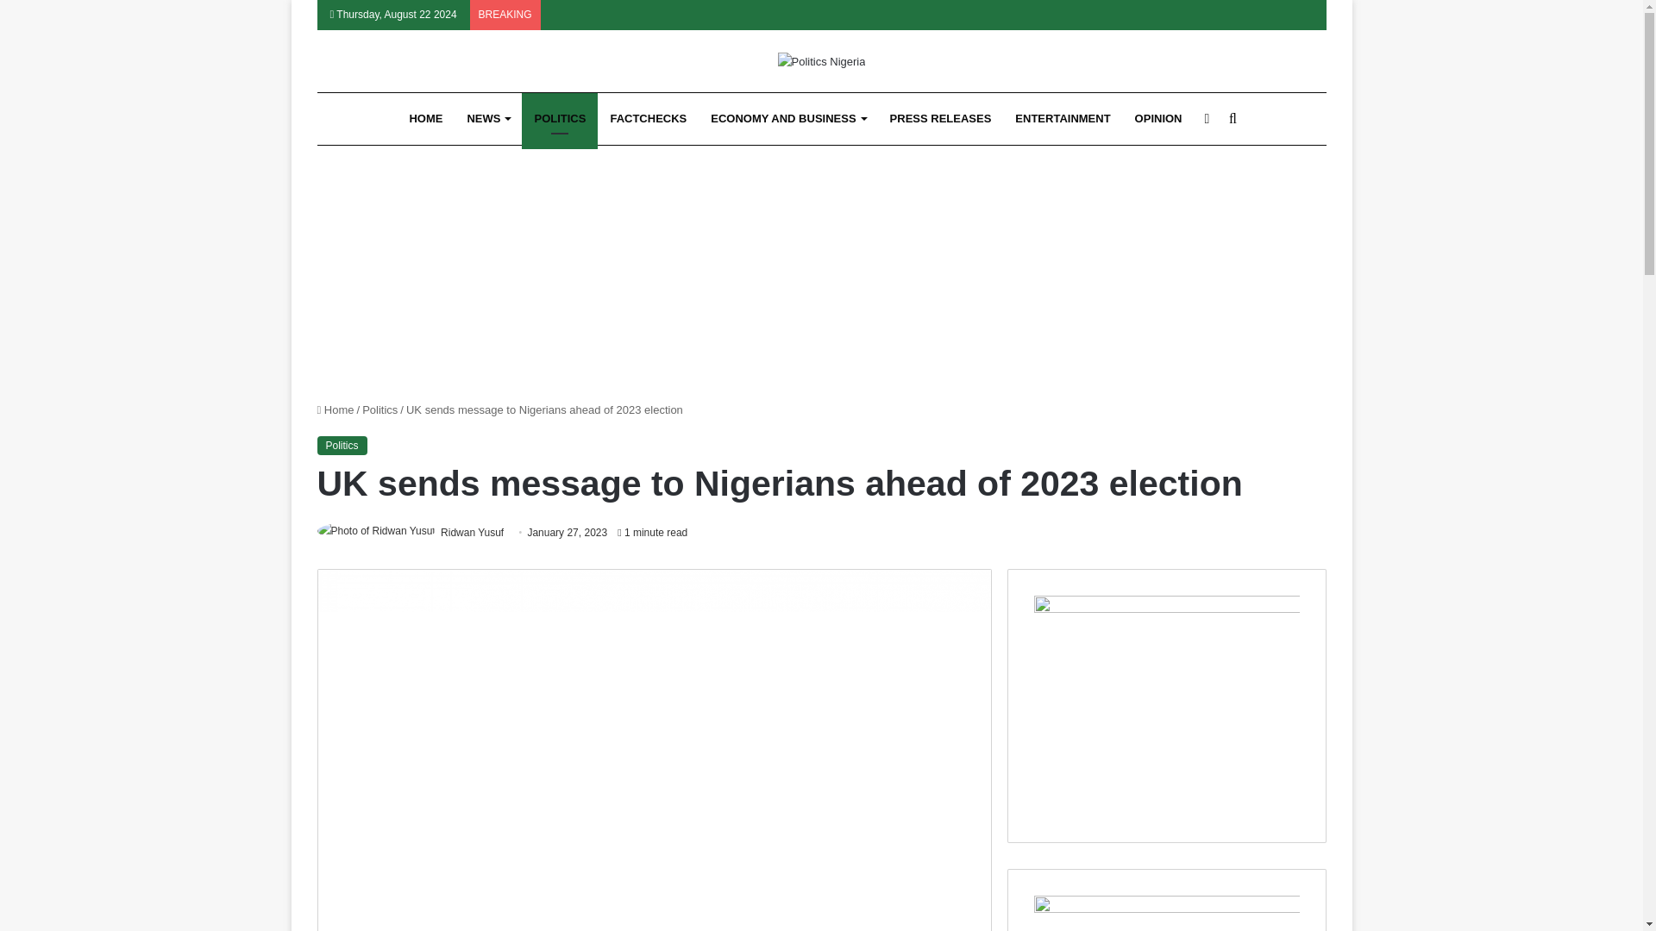  What do you see at coordinates (342, 446) in the screenshot?
I see `Politics` at bounding box center [342, 446].